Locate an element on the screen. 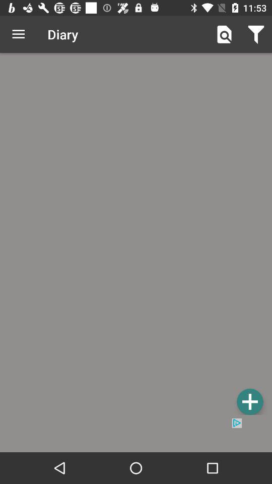 Image resolution: width=272 pixels, height=484 pixels. add to this screen is located at coordinates (250, 401).